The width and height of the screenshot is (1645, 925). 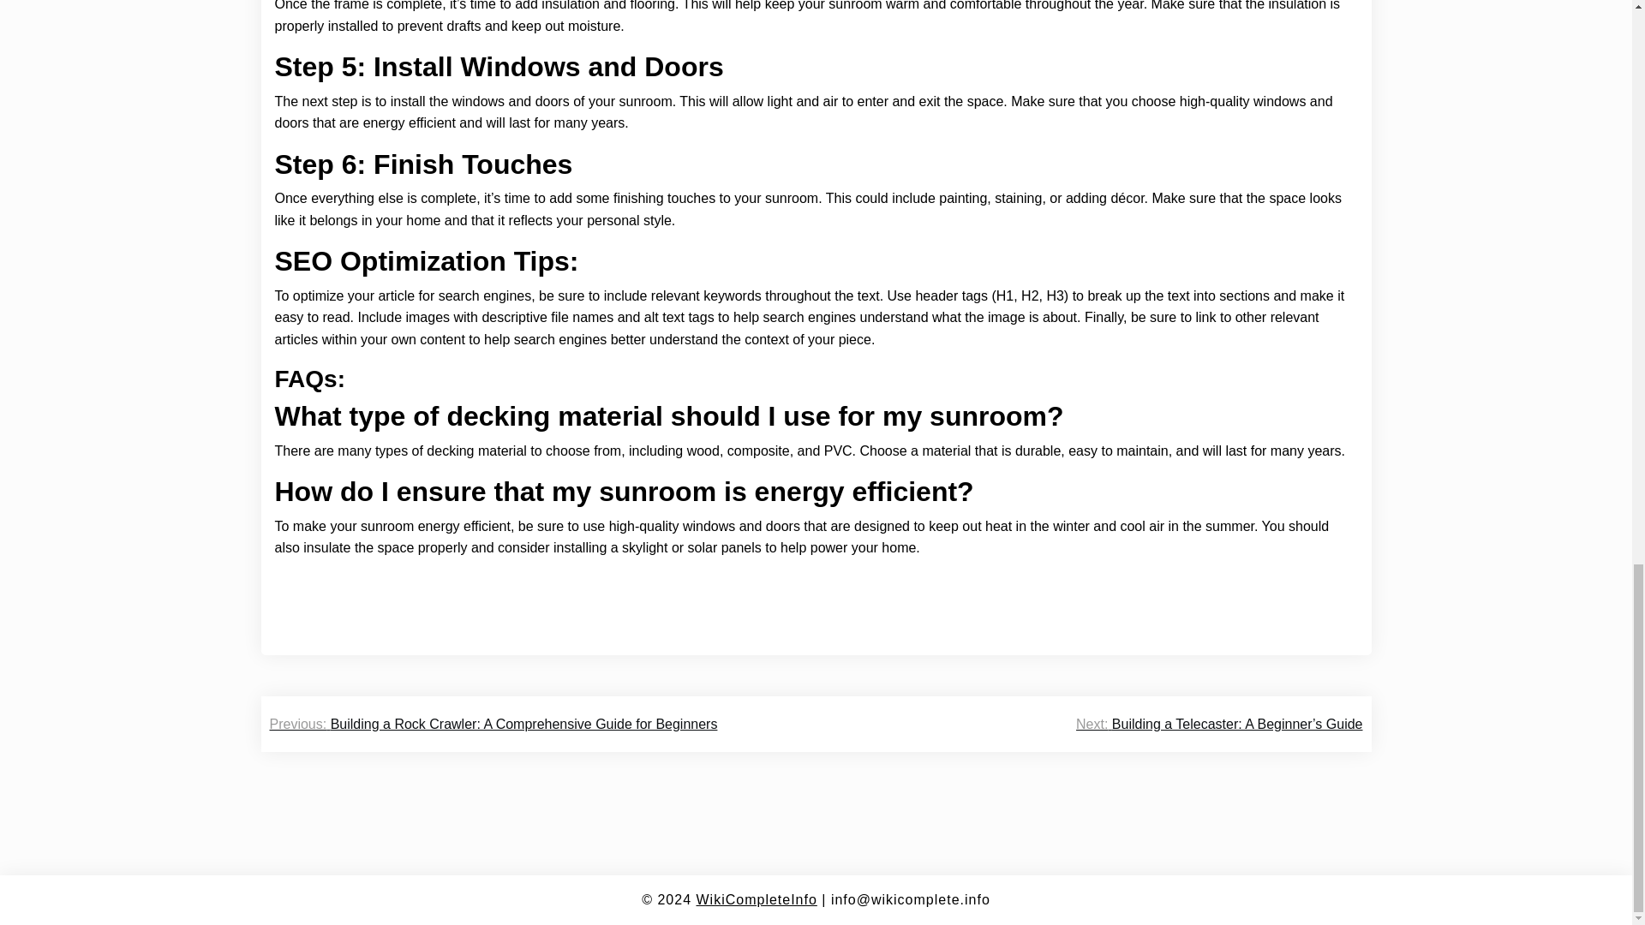 What do you see at coordinates (756, 899) in the screenshot?
I see `WikiCompleteInfo` at bounding box center [756, 899].